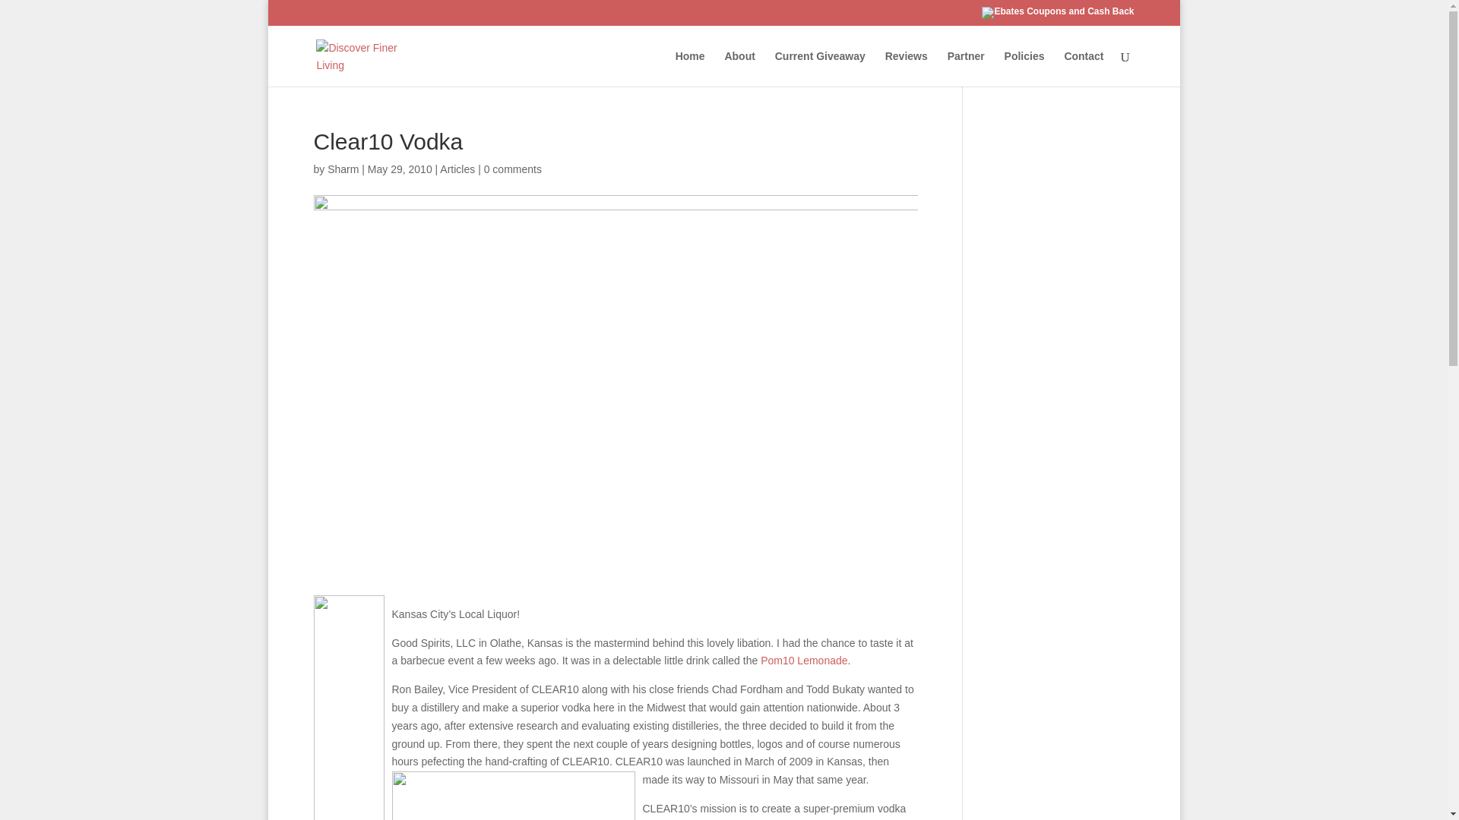 This screenshot has height=820, width=1459. Describe the element at coordinates (1058, 12) in the screenshot. I see `Ebates Coupons and Cash Back` at that location.